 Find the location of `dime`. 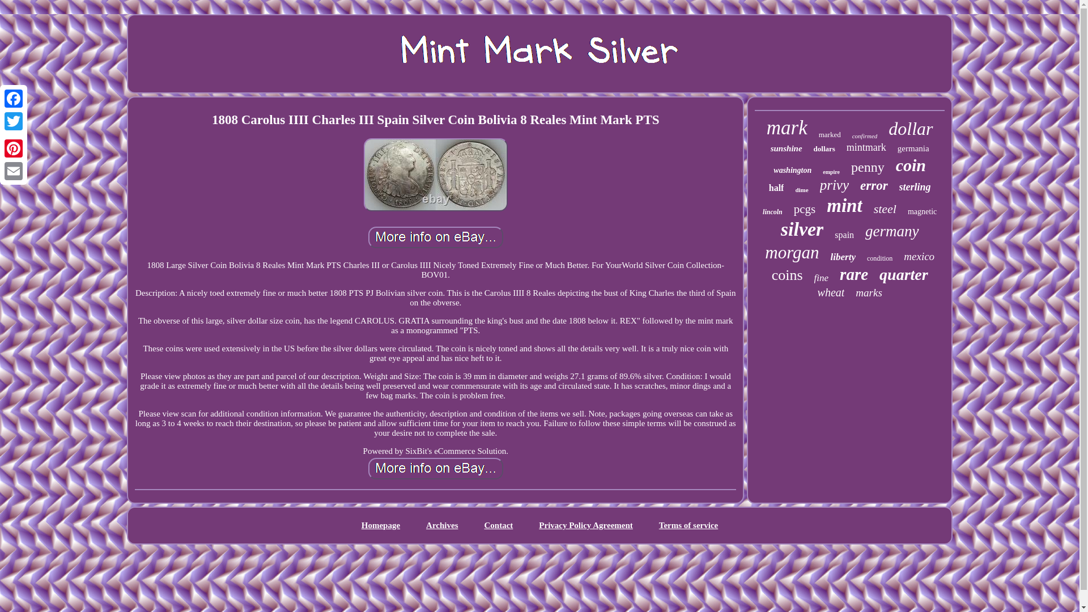

dime is located at coordinates (801, 190).